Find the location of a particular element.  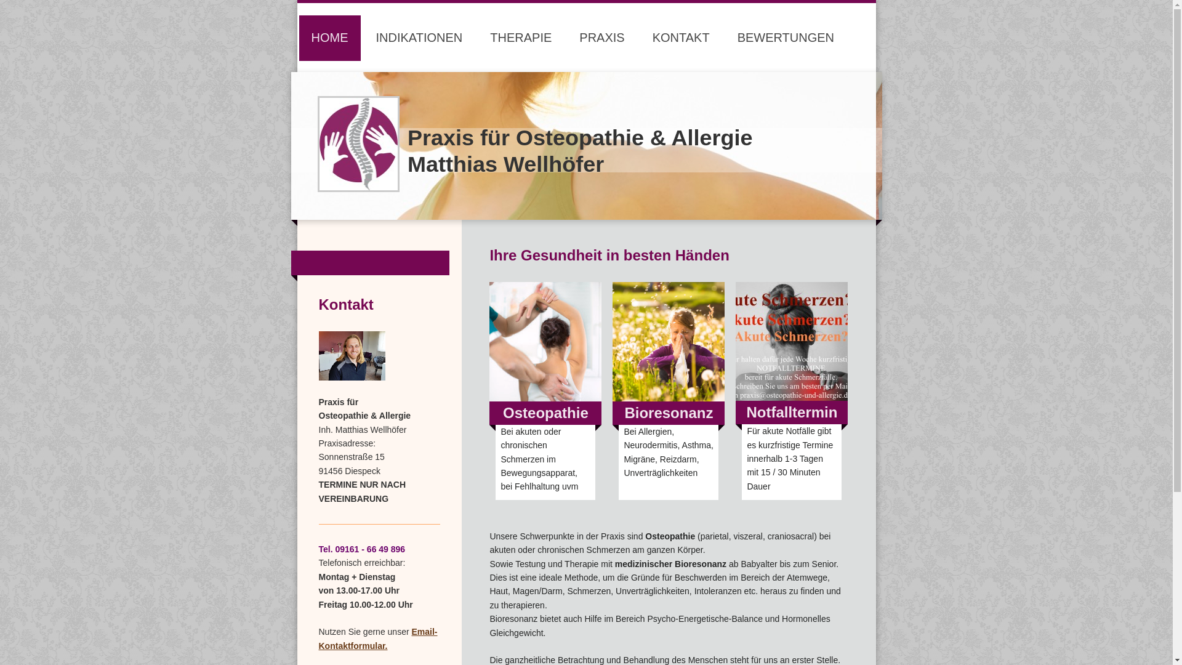

PRAXIS is located at coordinates (602, 38).